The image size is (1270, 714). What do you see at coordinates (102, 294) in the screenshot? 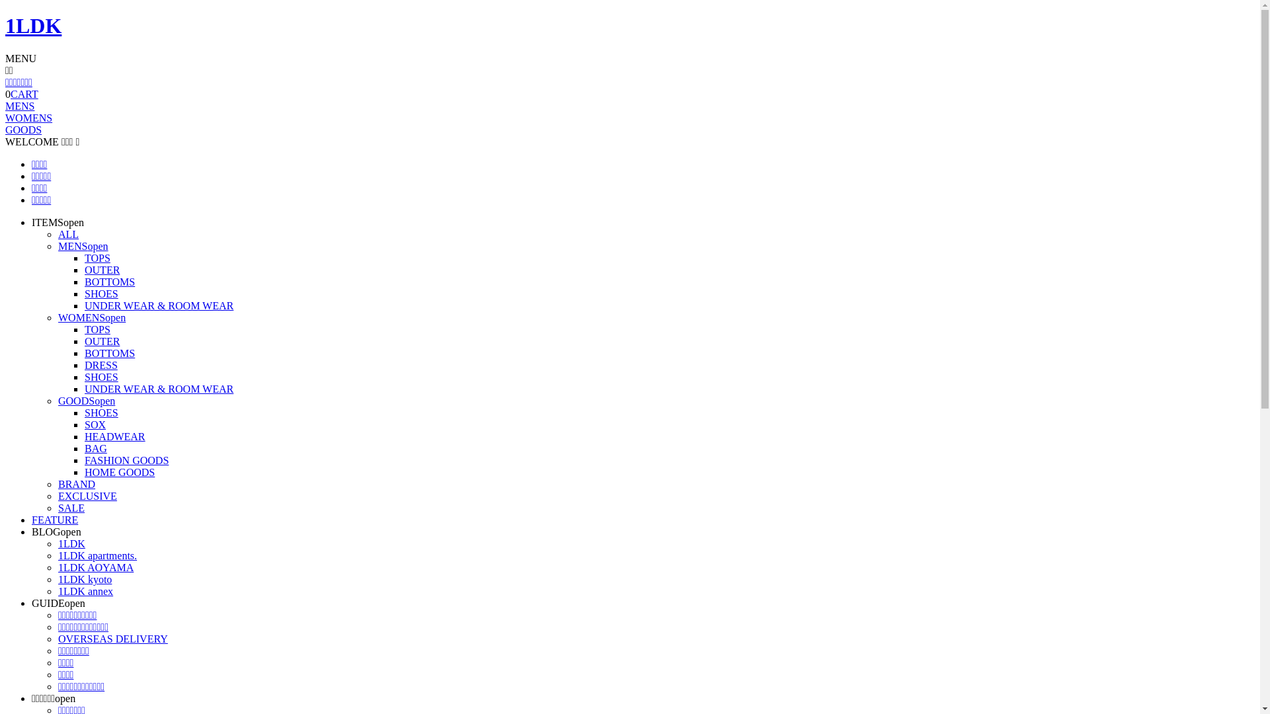
I see `SHOES` at bounding box center [102, 294].